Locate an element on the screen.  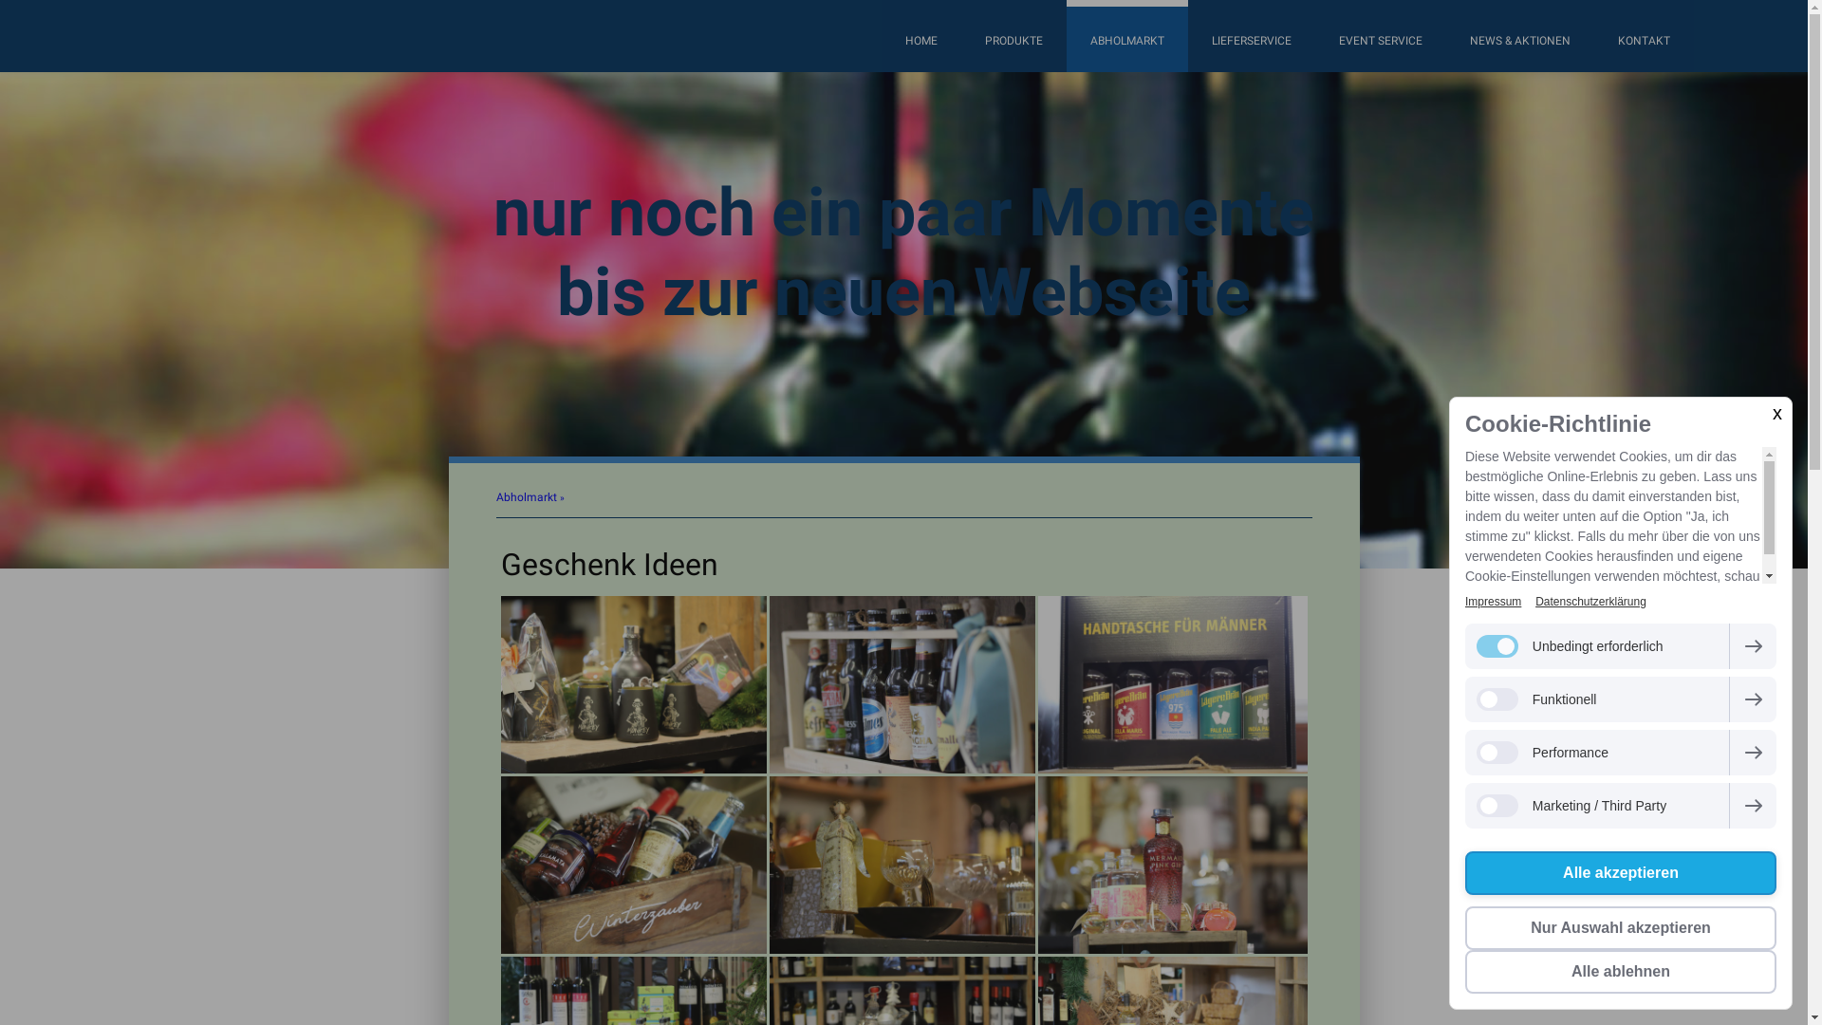
Nur Auswahl akzeptieren is located at coordinates (1621, 928).